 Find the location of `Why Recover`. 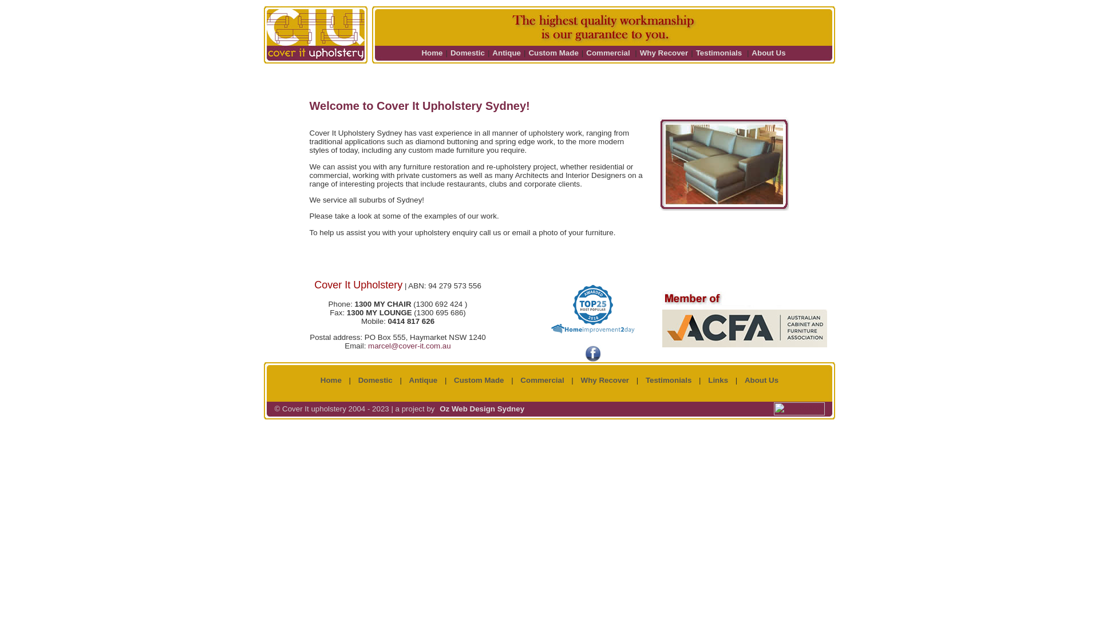

Why Recover is located at coordinates (664, 53).